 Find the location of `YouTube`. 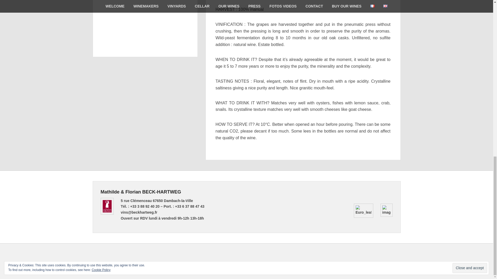

YouTube is located at coordinates (385, 256).